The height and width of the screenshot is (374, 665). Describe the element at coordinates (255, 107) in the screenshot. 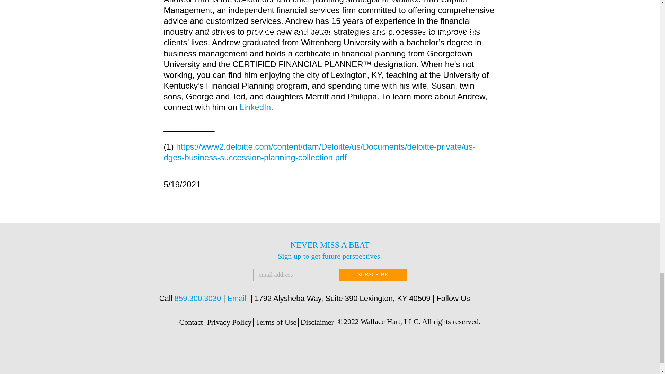

I see `LinkedIn` at that location.